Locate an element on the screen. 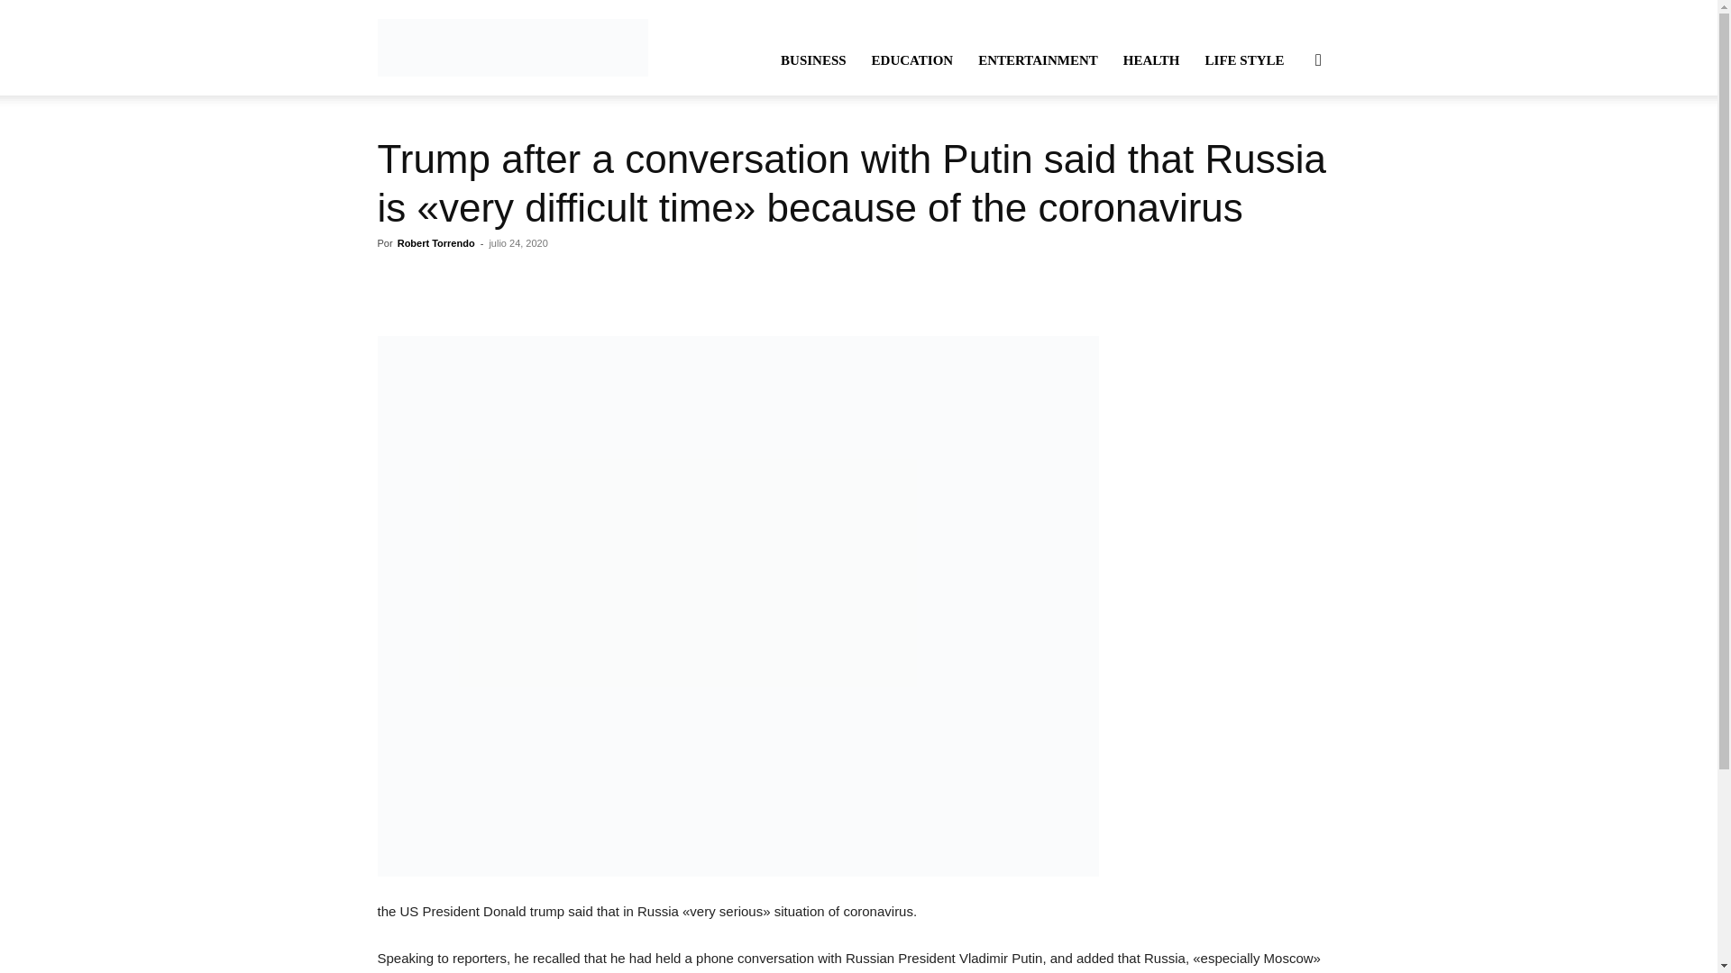 The height and width of the screenshot is (973, 1731). Buscar is located at coordinates (1289, 146).